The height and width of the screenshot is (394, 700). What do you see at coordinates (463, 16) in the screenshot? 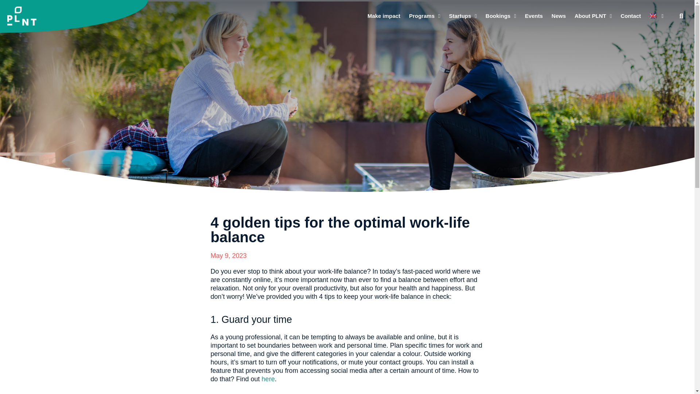
I see `Startups` at bounding box center [463, 16].